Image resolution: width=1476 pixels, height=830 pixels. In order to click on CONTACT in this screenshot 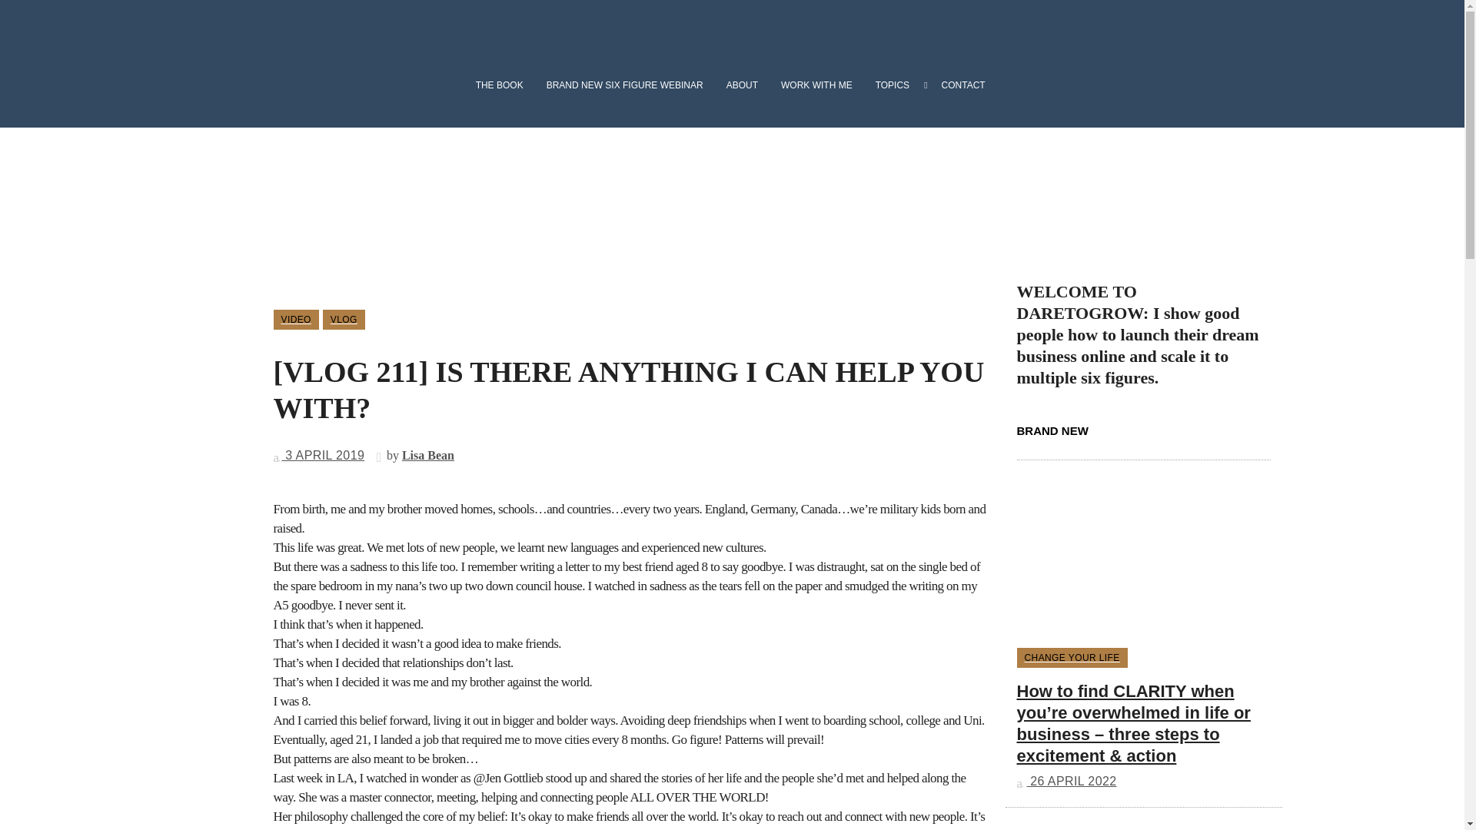, I will do `click(959, 85)`.